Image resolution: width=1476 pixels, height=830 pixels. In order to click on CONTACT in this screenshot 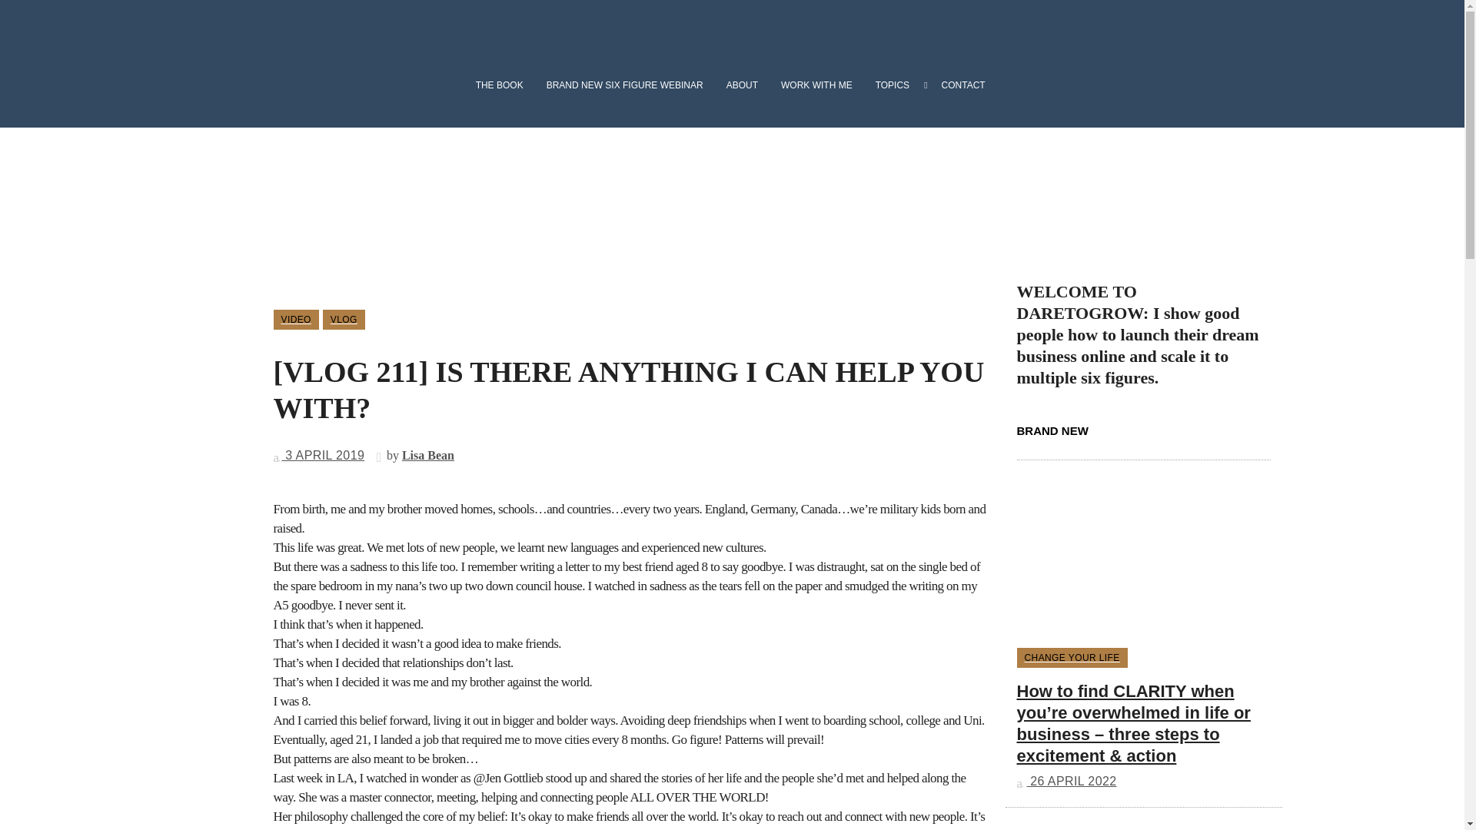, I will do `click(959, 85)`.